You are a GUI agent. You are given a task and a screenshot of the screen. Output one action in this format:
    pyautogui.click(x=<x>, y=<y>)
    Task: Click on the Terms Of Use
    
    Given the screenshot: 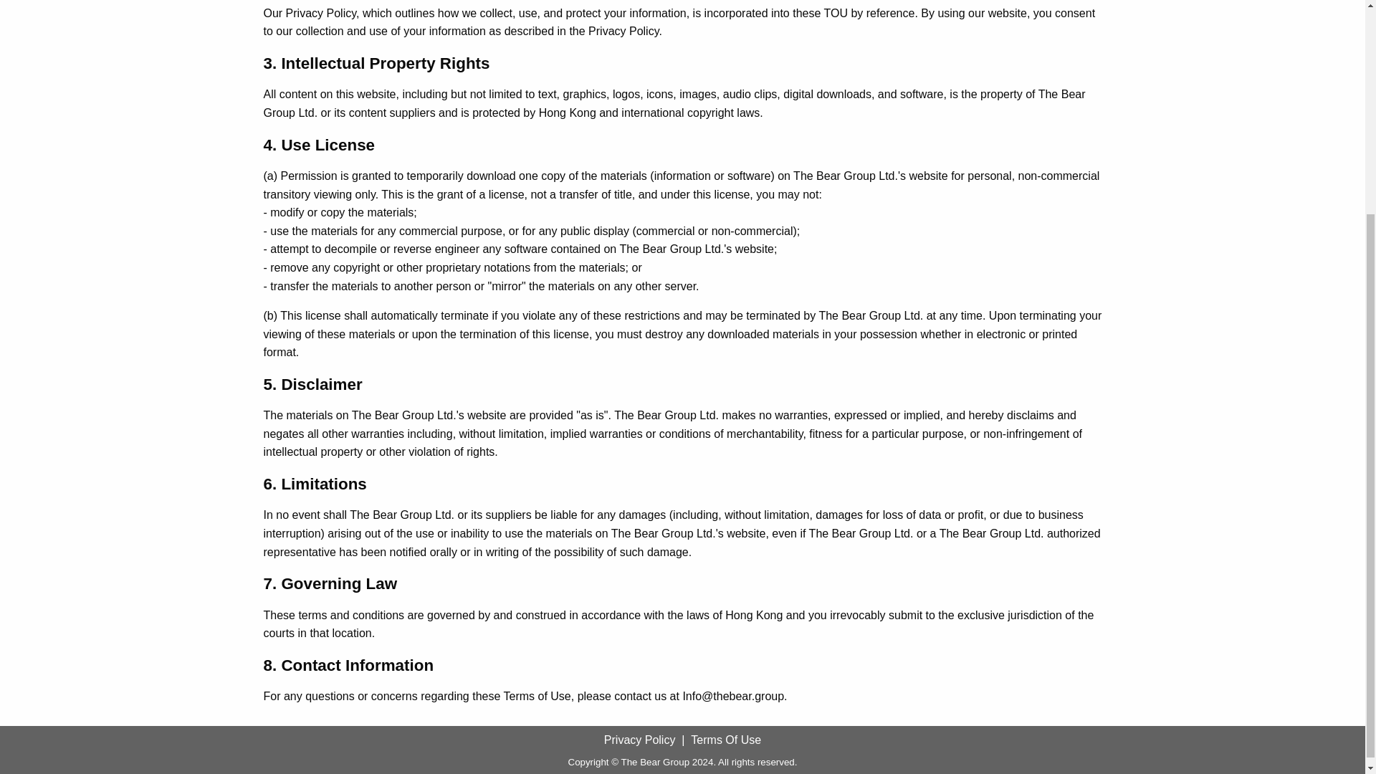 What is the action you would take?
    pyautogui.click(x=725, y=740)
    